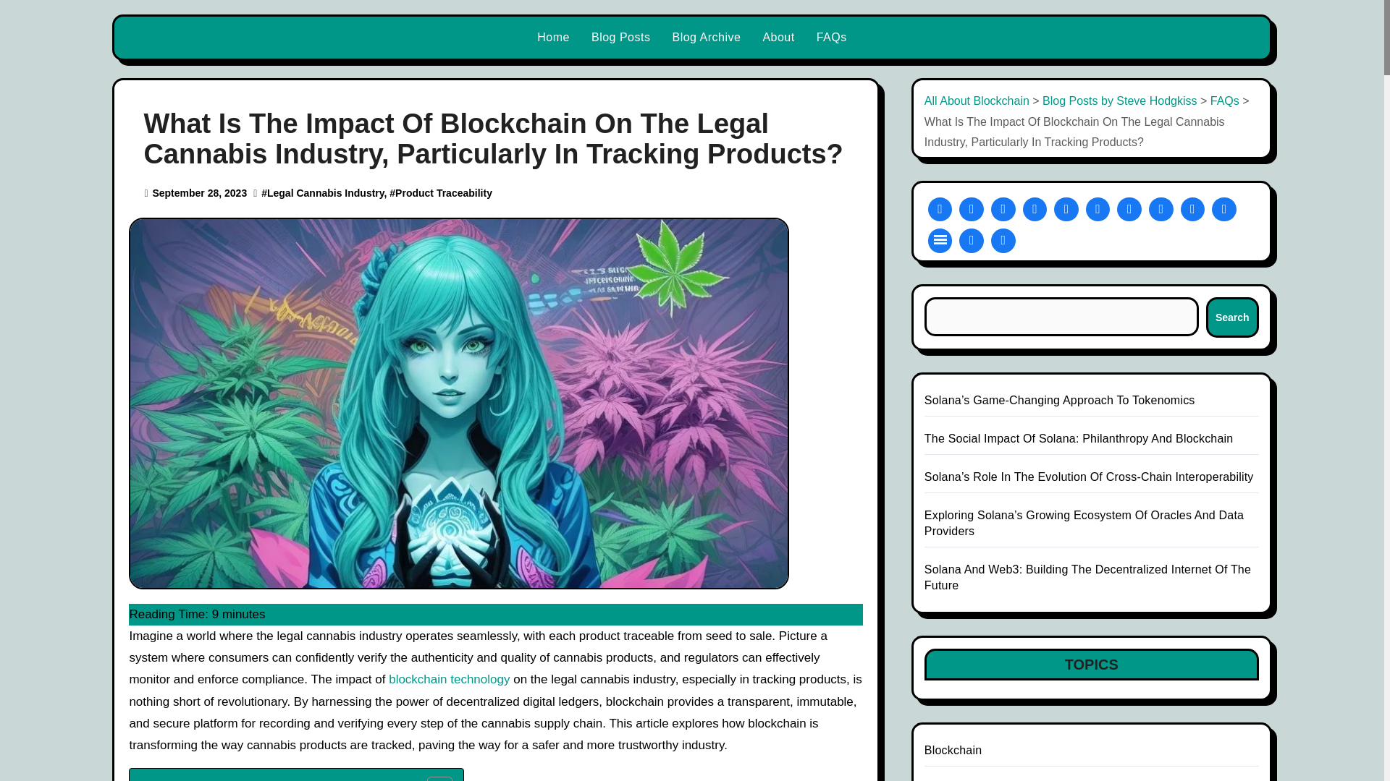  Describe the element at coordinates (199, 193) in the screenshot. I see `September 28, 2023` at that location.